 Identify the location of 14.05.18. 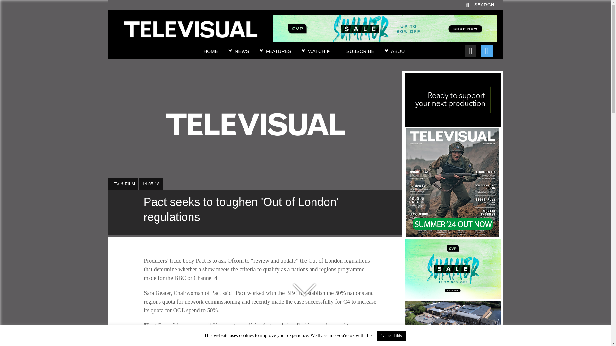
(151, 184).